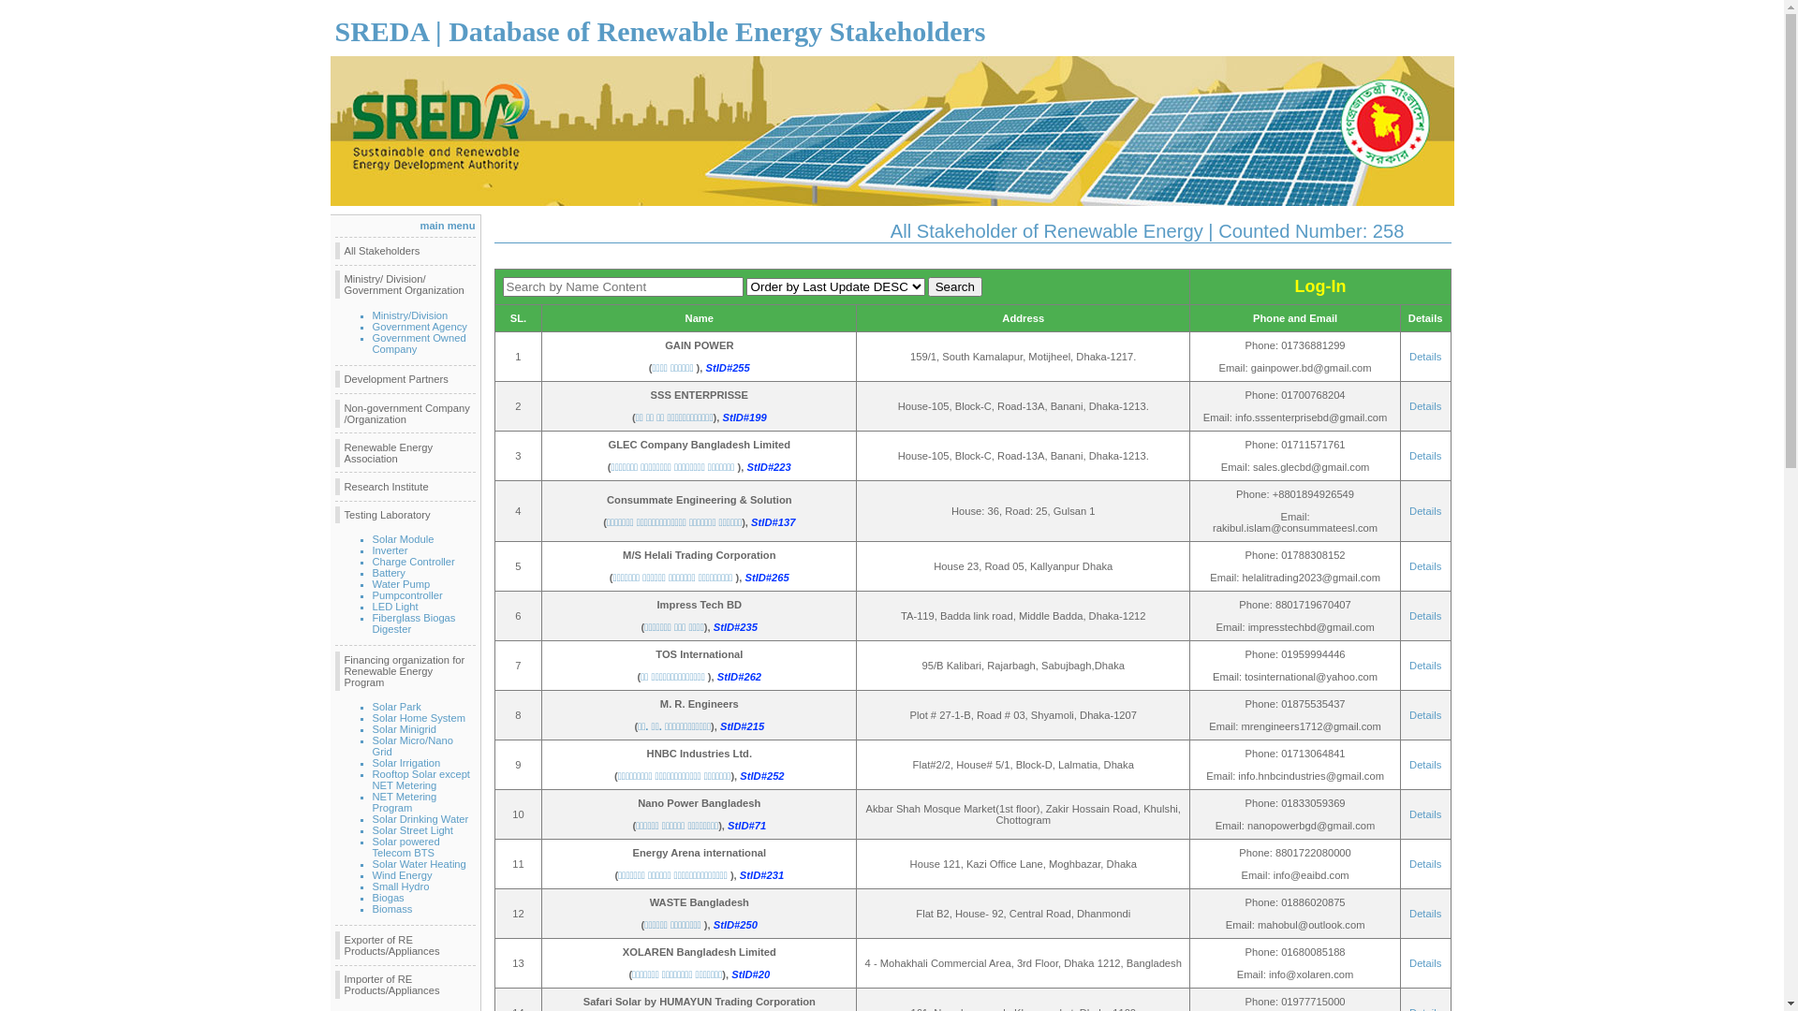 This screenshot has width=1798, height=1011. I want to click on Details, so click(1425, 666).